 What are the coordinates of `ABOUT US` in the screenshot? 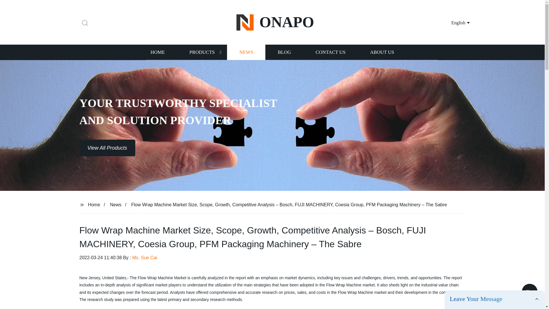 It's located at (382, 52).